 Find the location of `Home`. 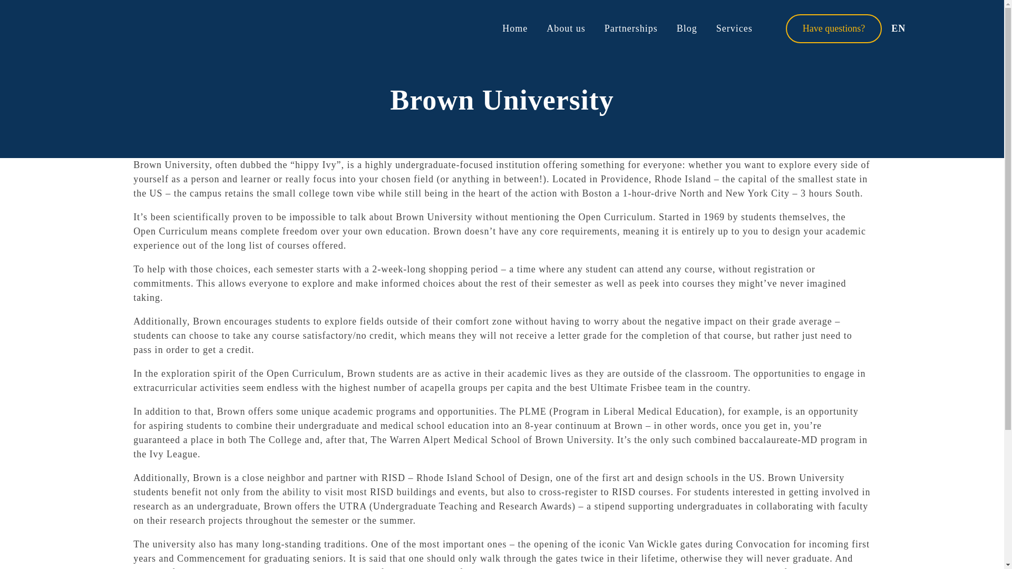

Home is located at coordinates (514, 28).